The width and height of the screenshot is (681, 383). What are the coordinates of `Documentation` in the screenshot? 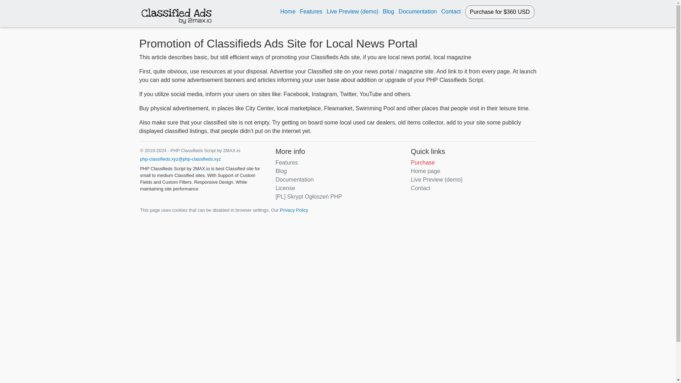 It's located at (295, 179).